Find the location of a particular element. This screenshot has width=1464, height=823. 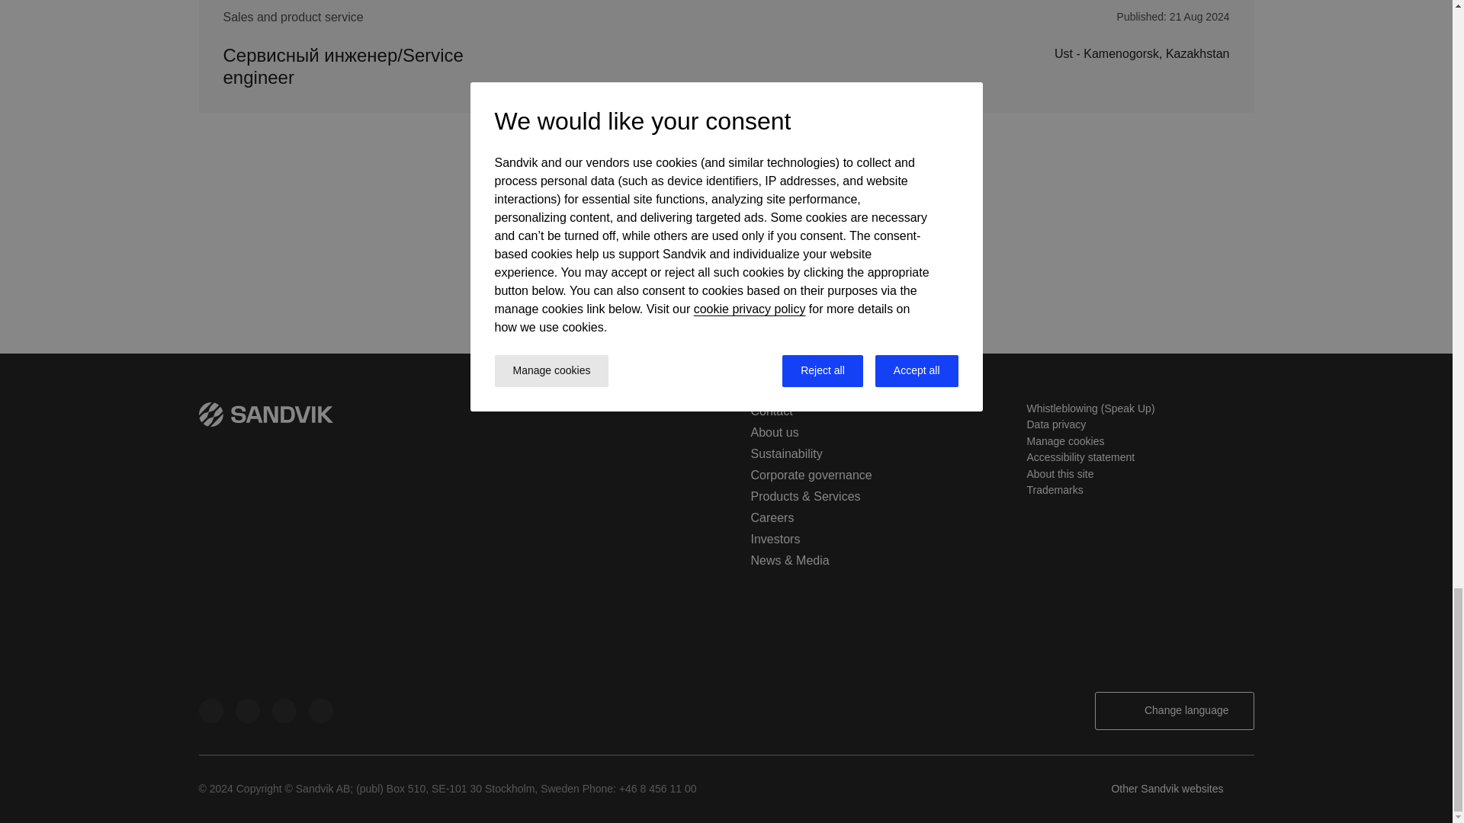

Investors is located at coordinates (775, 539).